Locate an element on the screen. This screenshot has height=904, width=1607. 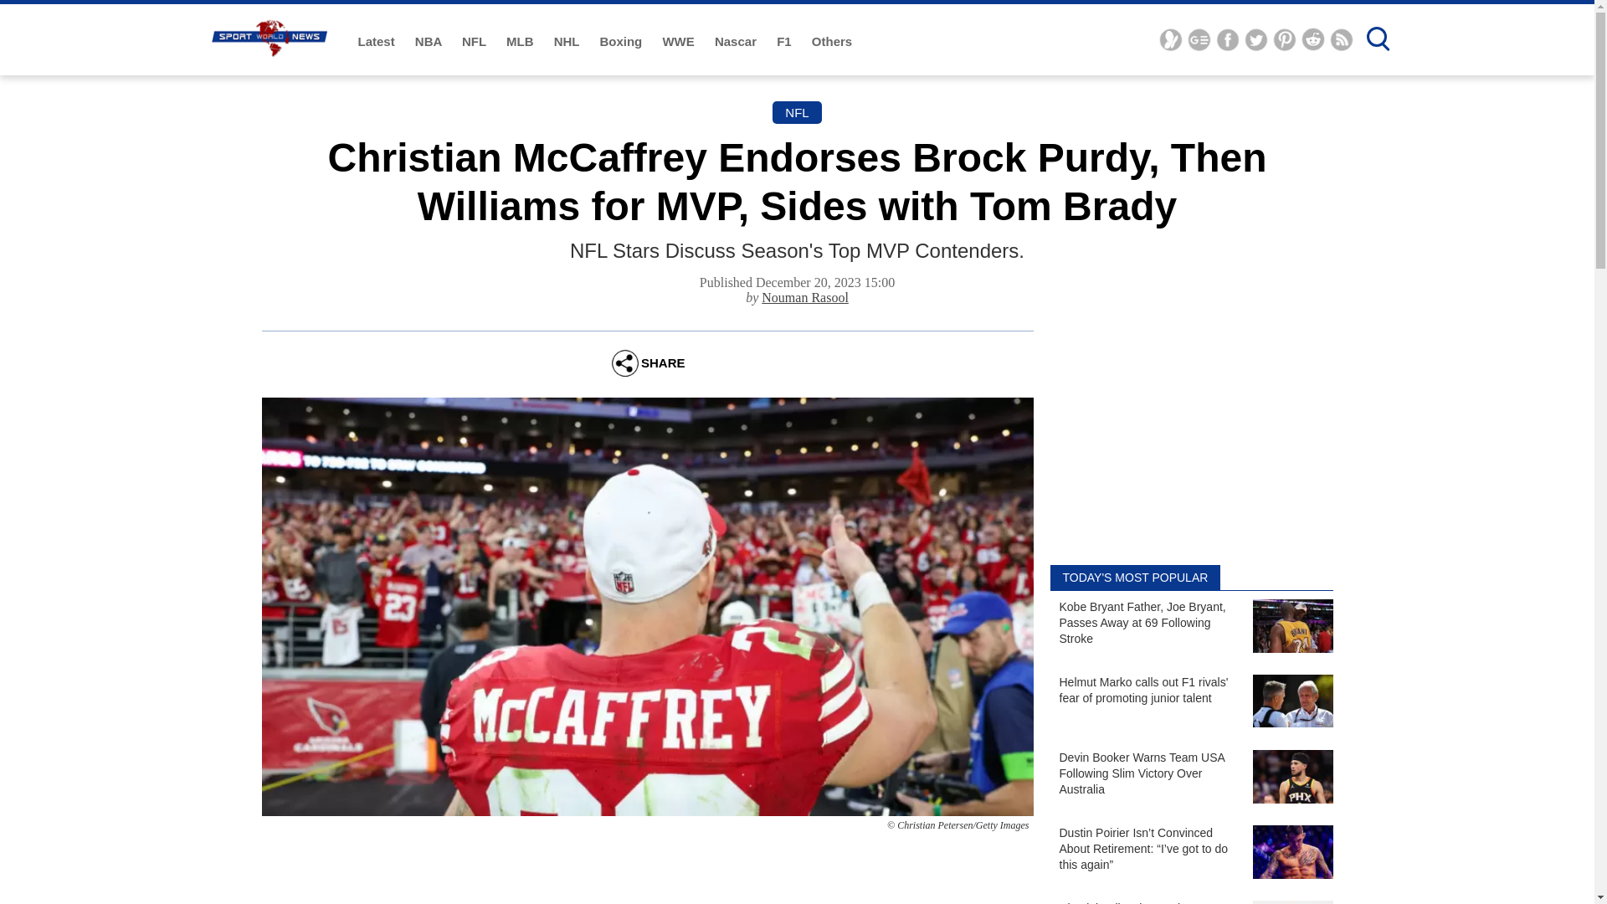
NBA is located at coordinates (429, 42).